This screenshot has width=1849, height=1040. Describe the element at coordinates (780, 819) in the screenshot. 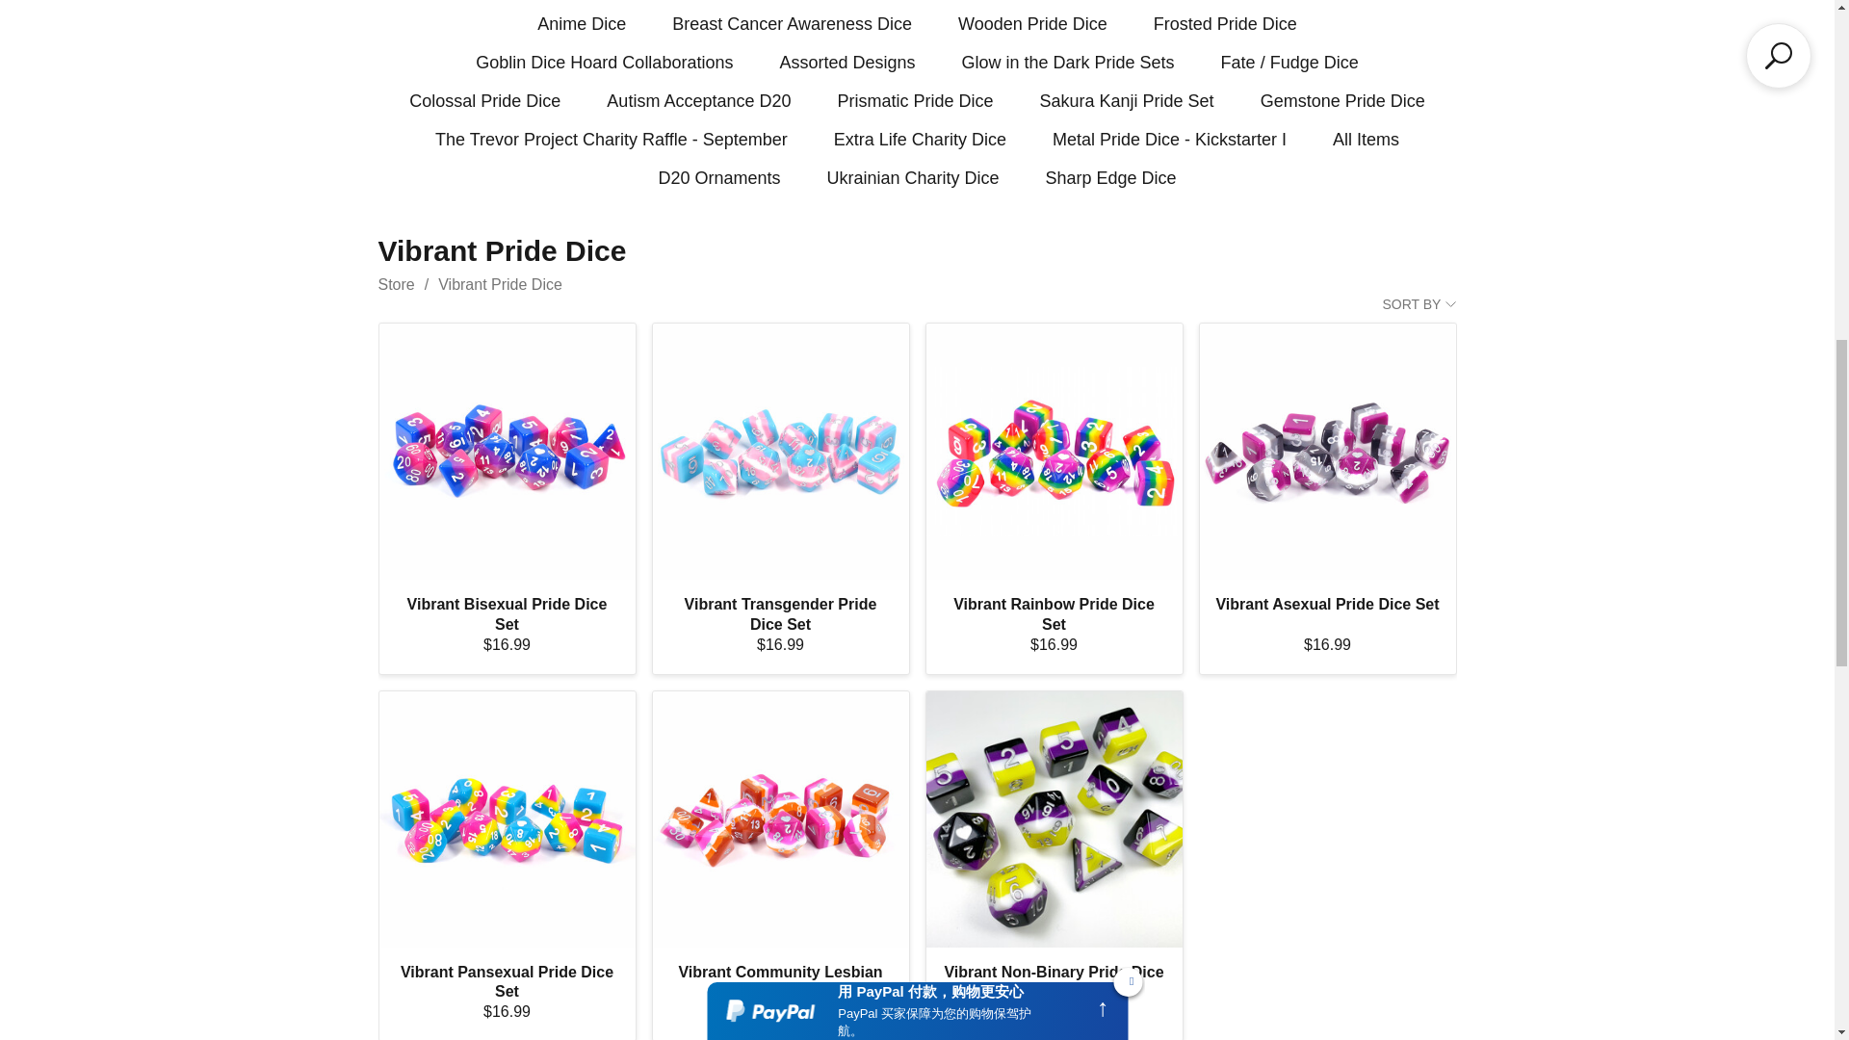

I see `Vibrant Community Lesbian Pride Dice Set` at that location.